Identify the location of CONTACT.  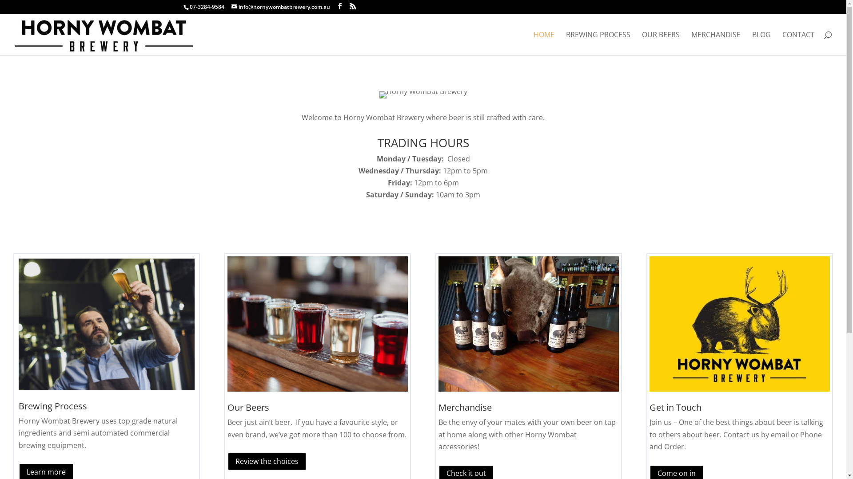
(798, 43).